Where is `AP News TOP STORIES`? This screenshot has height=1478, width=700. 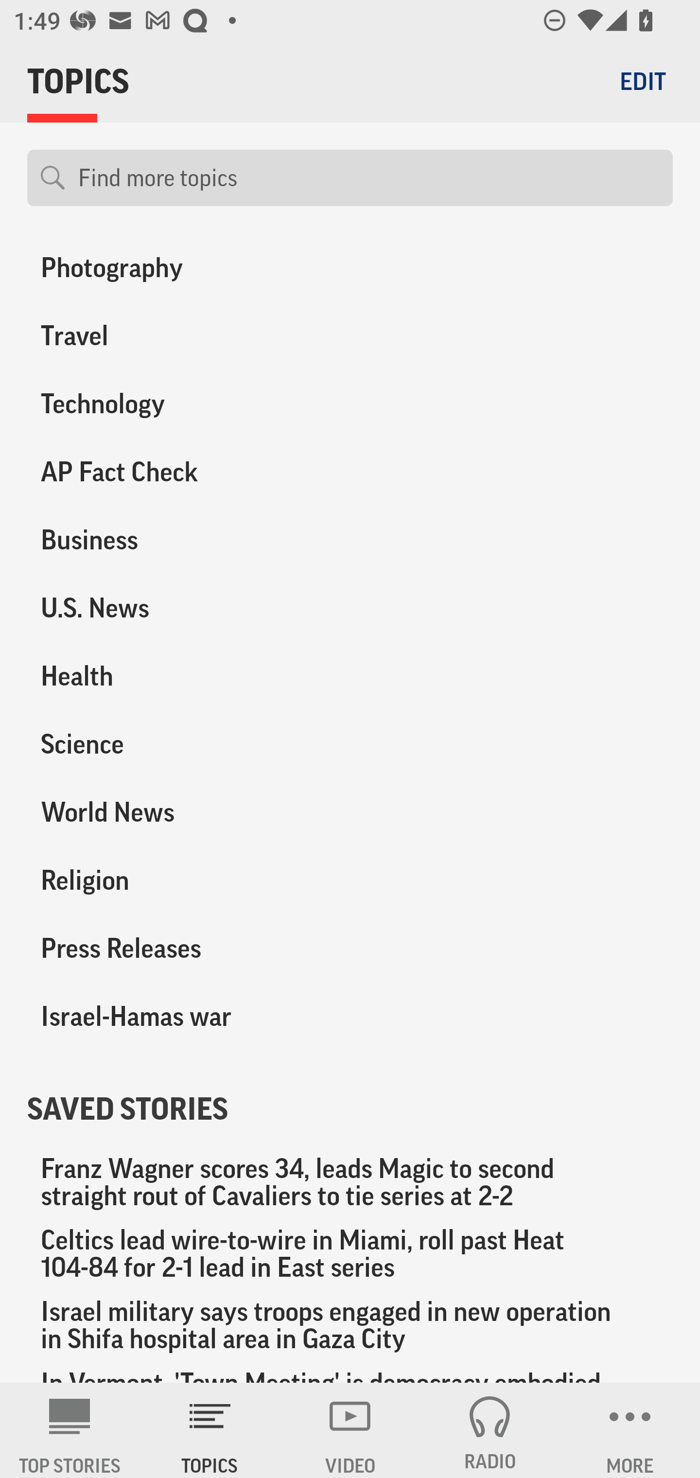
AP News TOP STORIES is located at coordinates (70, 1430).